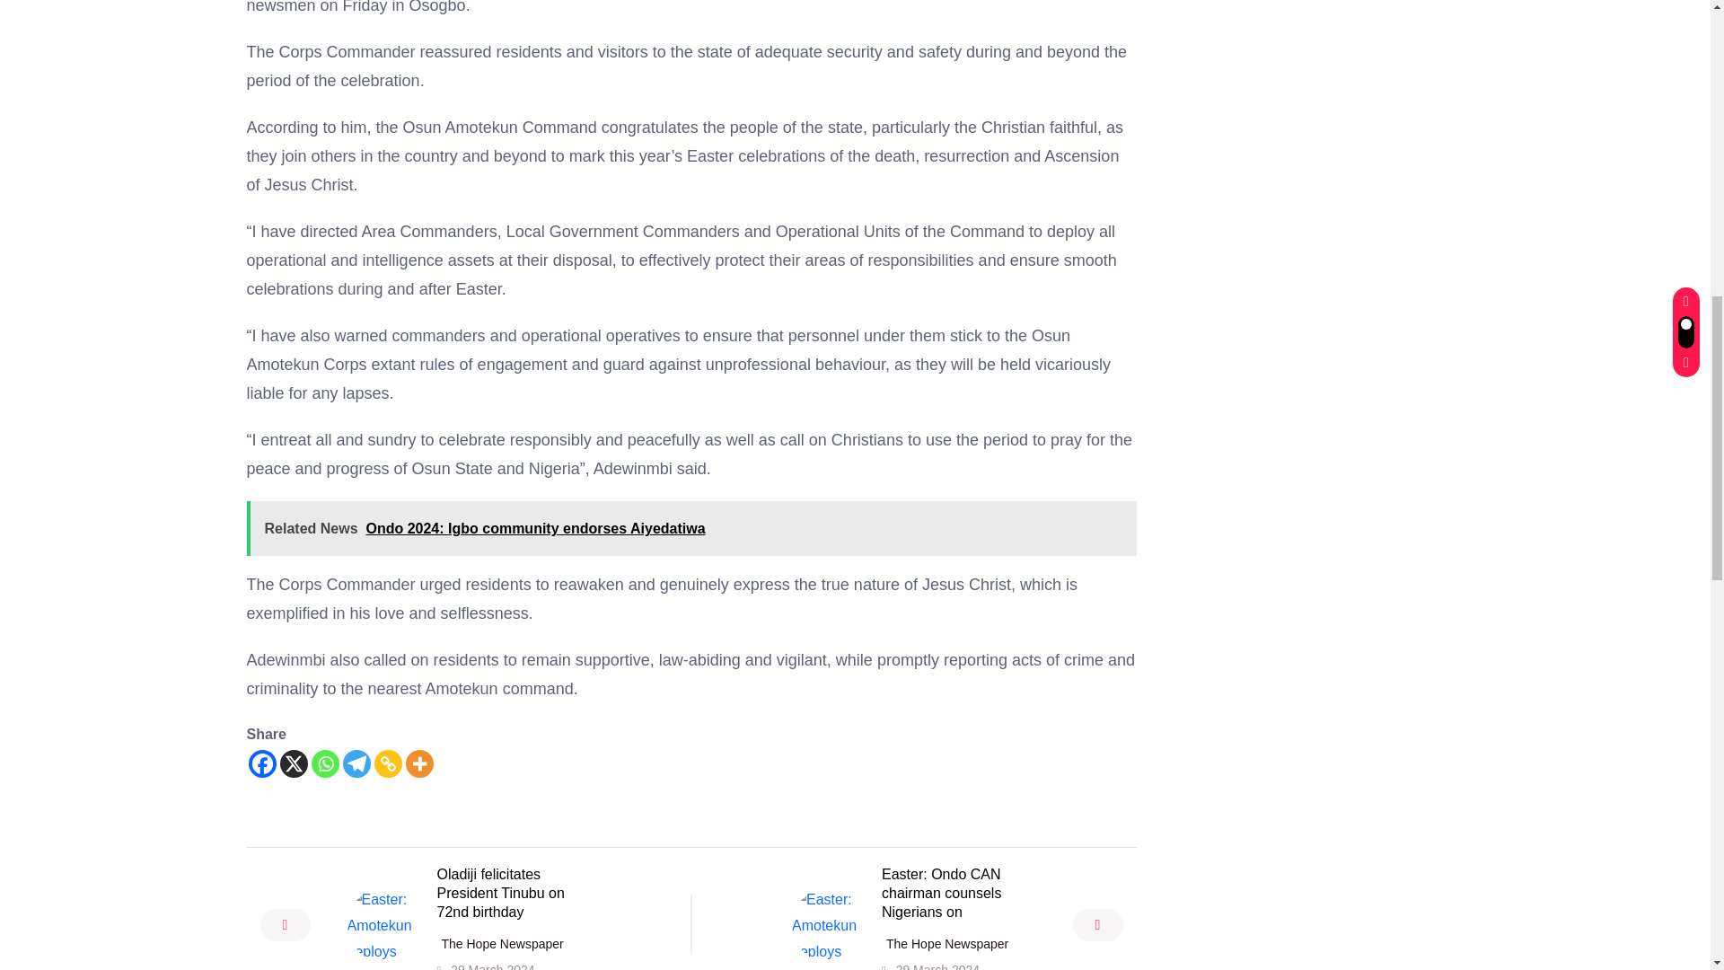 This screenshot has height=970, width=1724. What do you see at coordinates (323, 763) in the screenshot?
I see `Whatsapp` at bounding box center [323, 763].